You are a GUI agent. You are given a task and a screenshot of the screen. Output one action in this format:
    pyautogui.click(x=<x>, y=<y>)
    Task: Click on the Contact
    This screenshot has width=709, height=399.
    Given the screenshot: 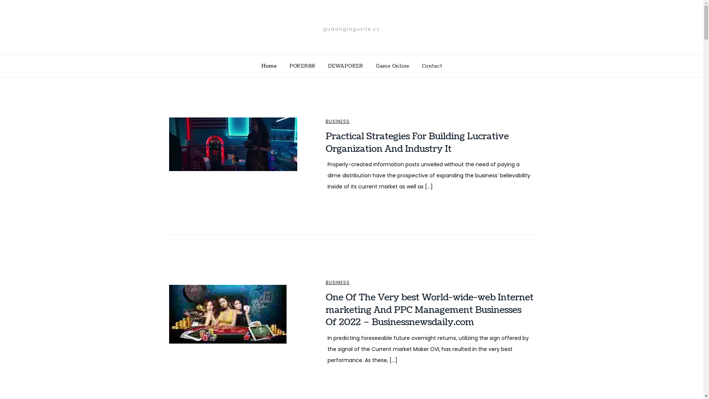 What is the action you would take?
    pyautogui.click(x=432, y=66)
    